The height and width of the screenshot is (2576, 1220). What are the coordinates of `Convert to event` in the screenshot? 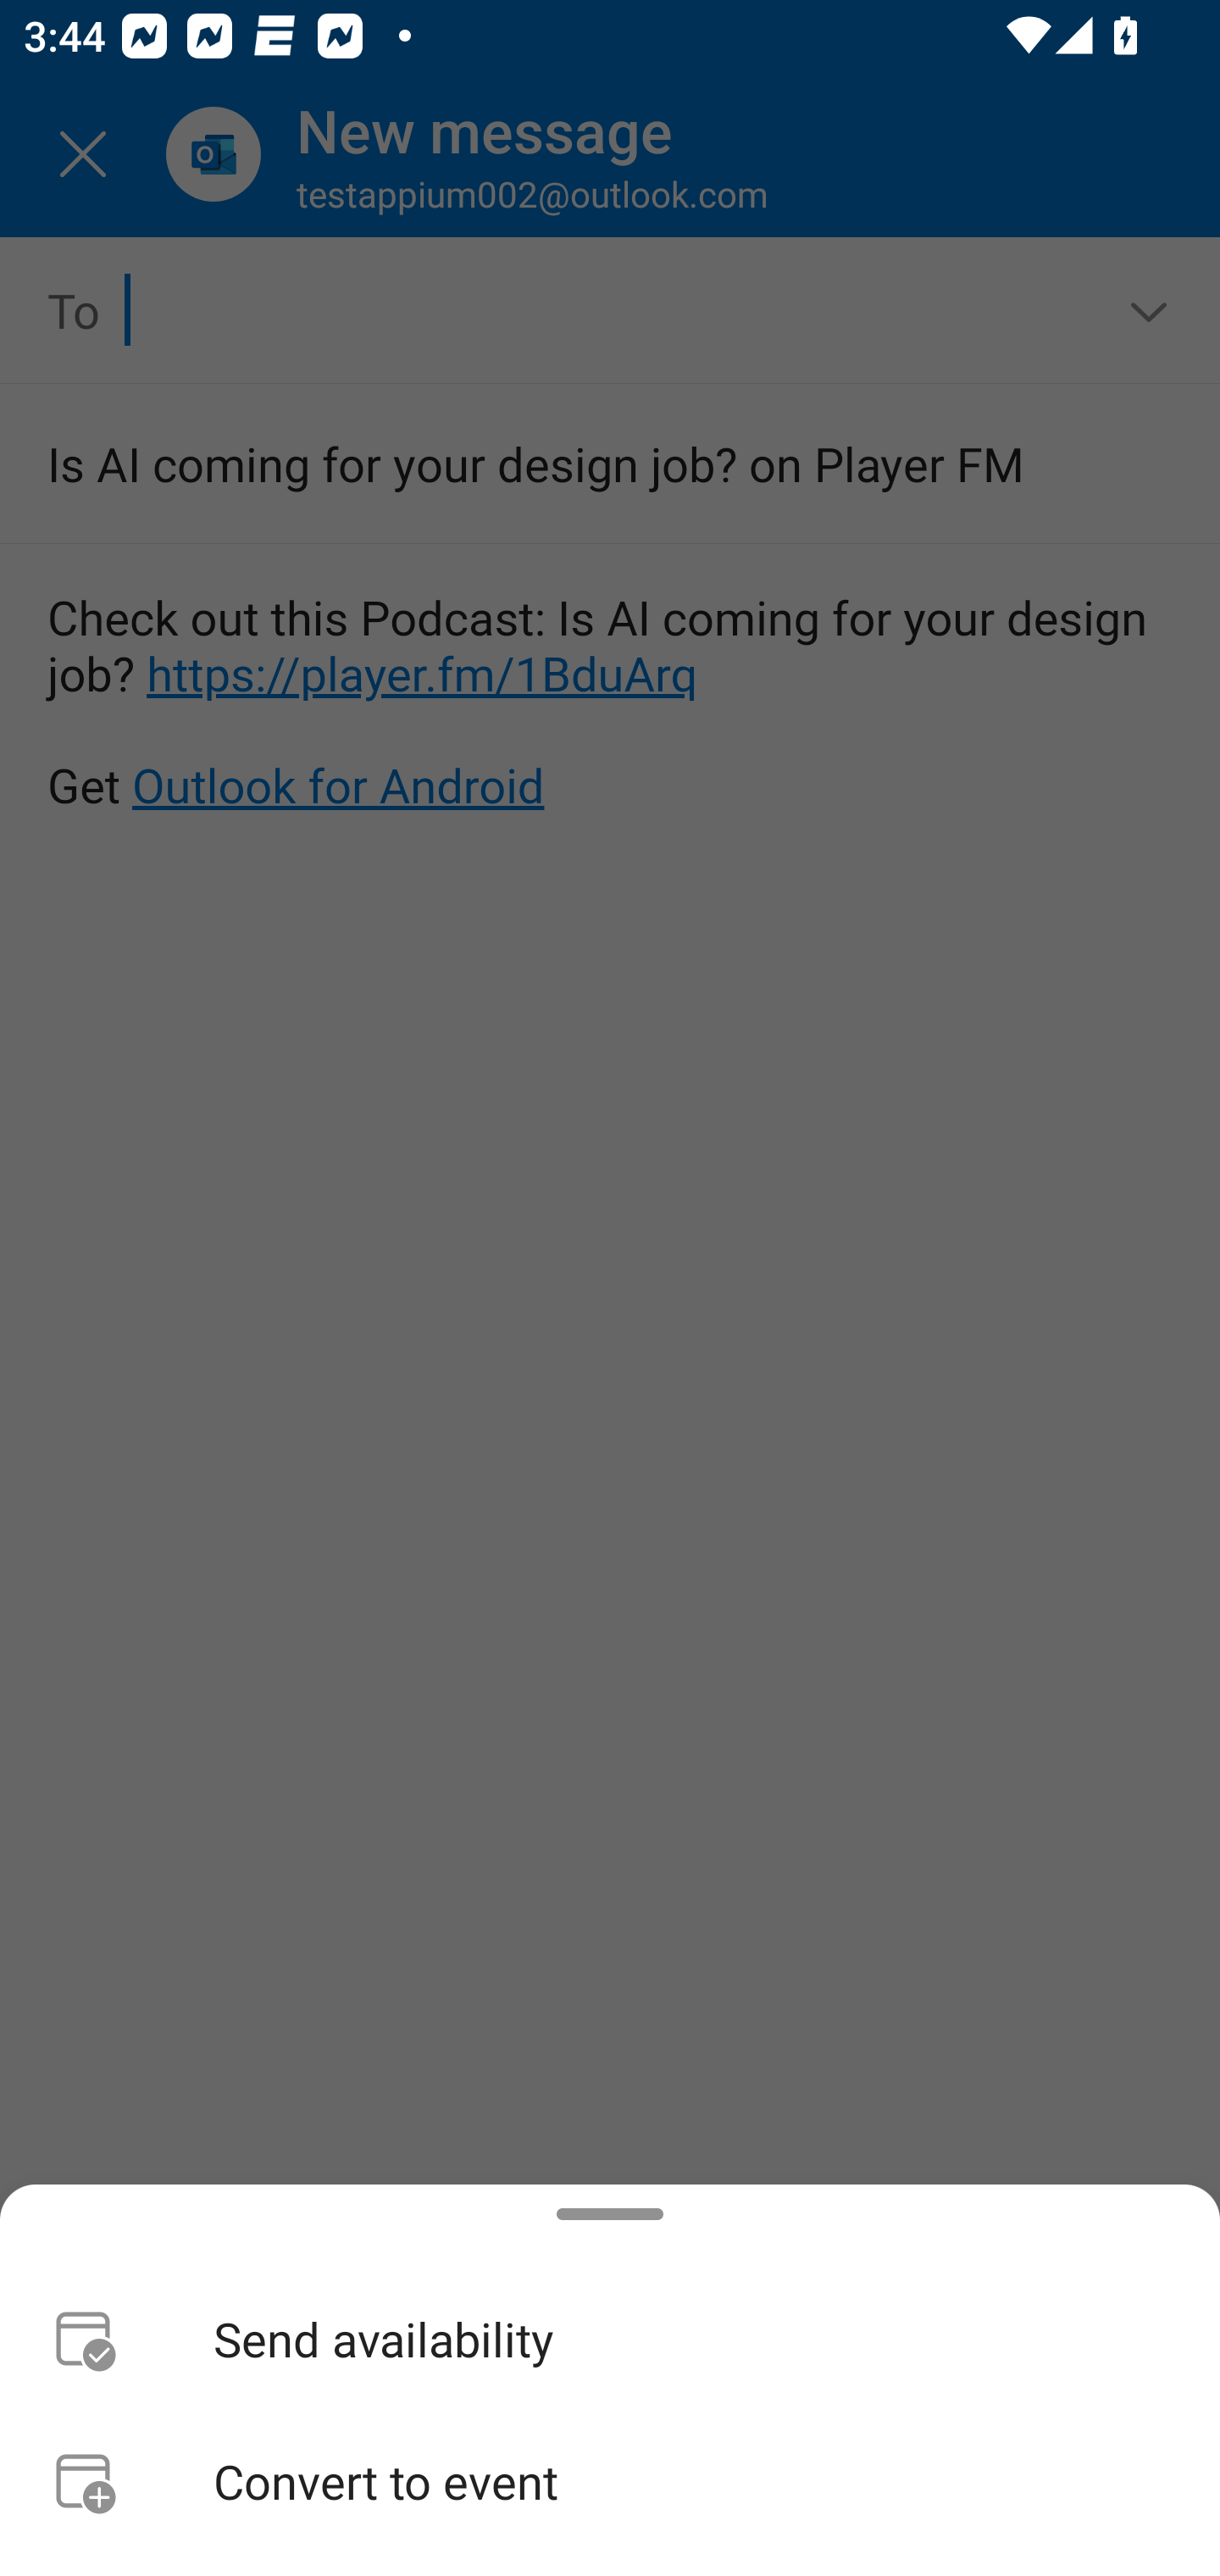 It's located at (610, 2481).